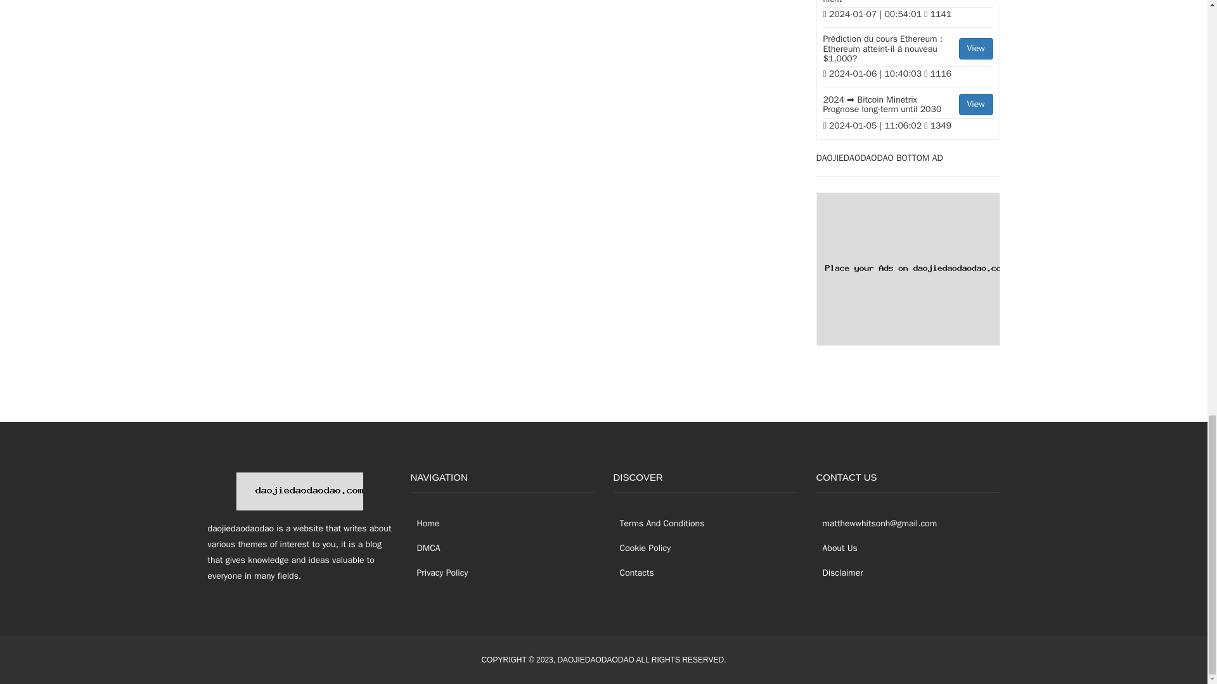 The image size is (1217, 684). Describe the element at coordinates (440, 573) in the screenshot. I see `Privacy Policy` at that location.